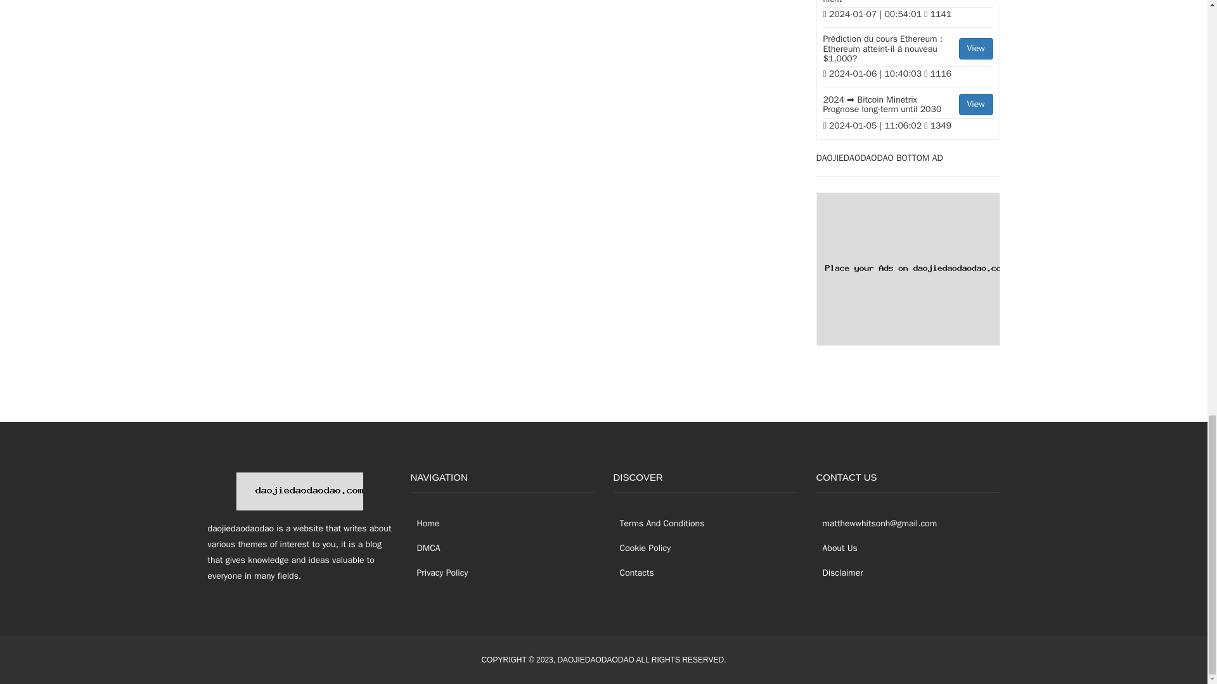 The image size is (1217, 684). Describe the element at coordinates (440, 573) in the screenshot. I see `Privacy Policy` at that location.